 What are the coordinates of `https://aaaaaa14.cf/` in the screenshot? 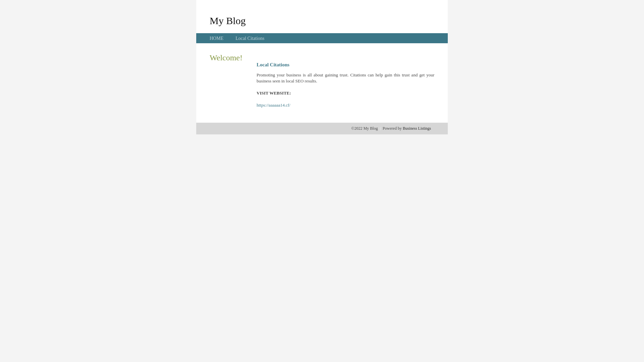 It's located at (274, 105).